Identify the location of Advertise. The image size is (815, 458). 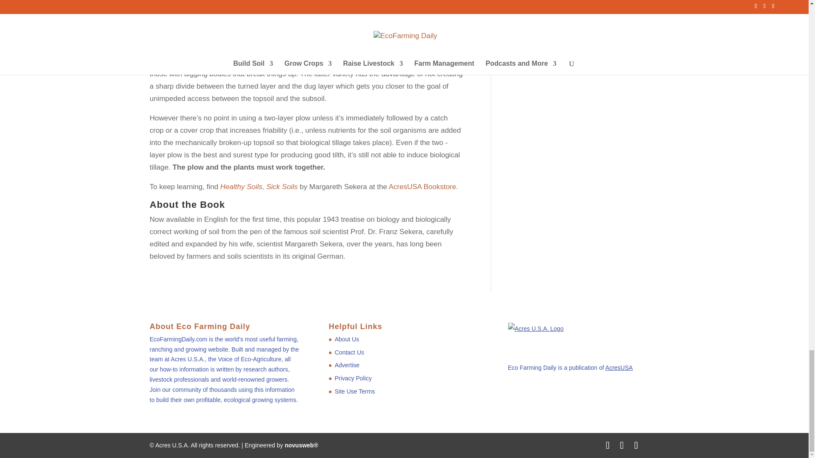
(346, 365).